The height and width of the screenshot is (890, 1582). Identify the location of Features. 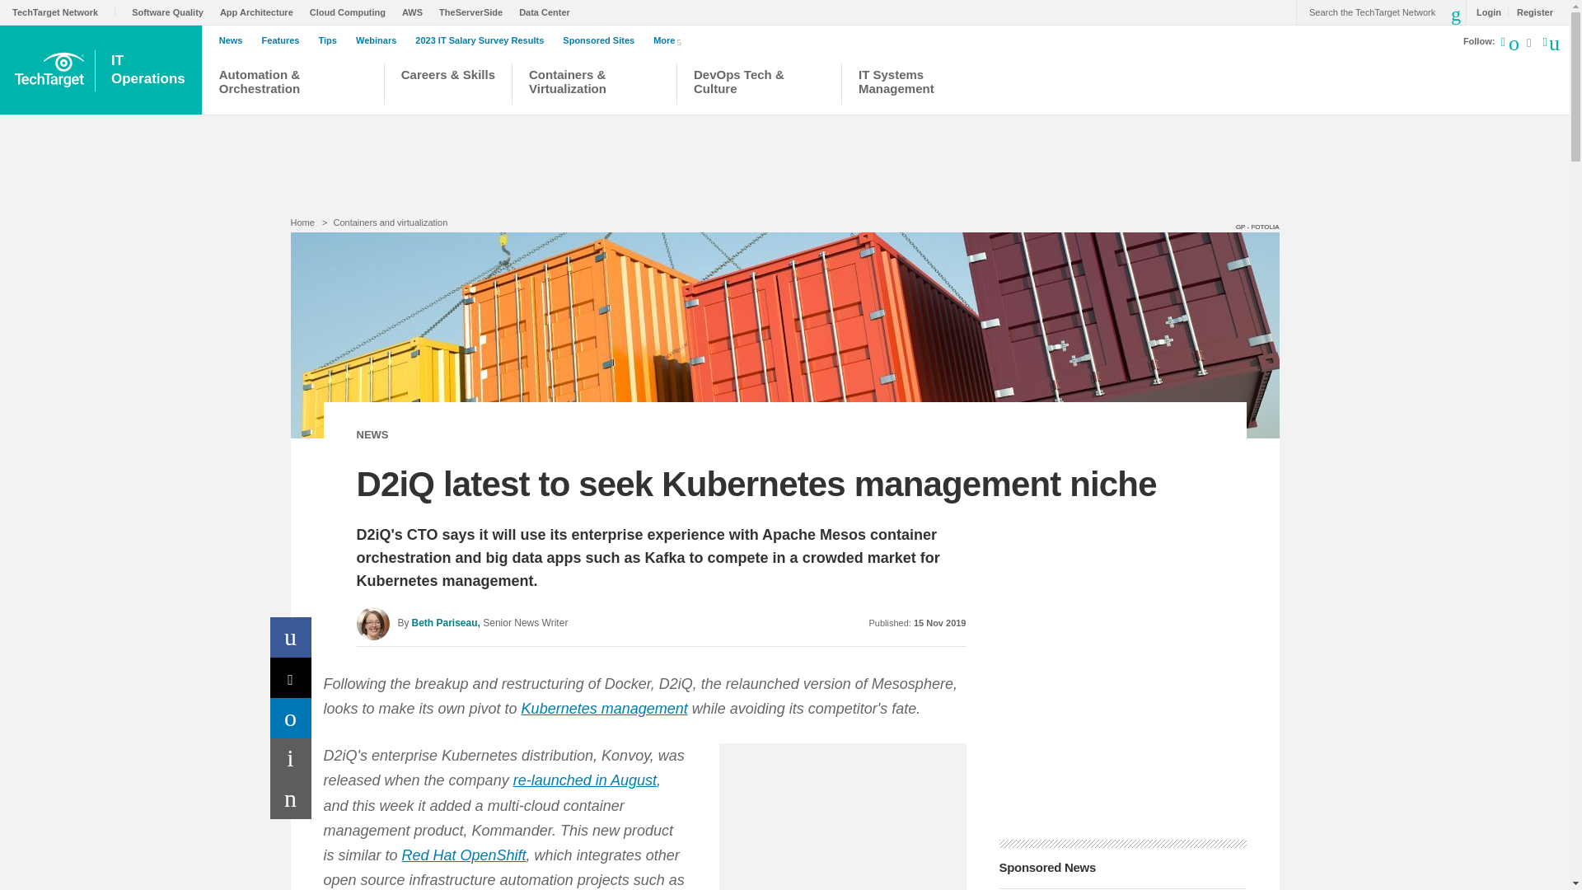
(285, 40).